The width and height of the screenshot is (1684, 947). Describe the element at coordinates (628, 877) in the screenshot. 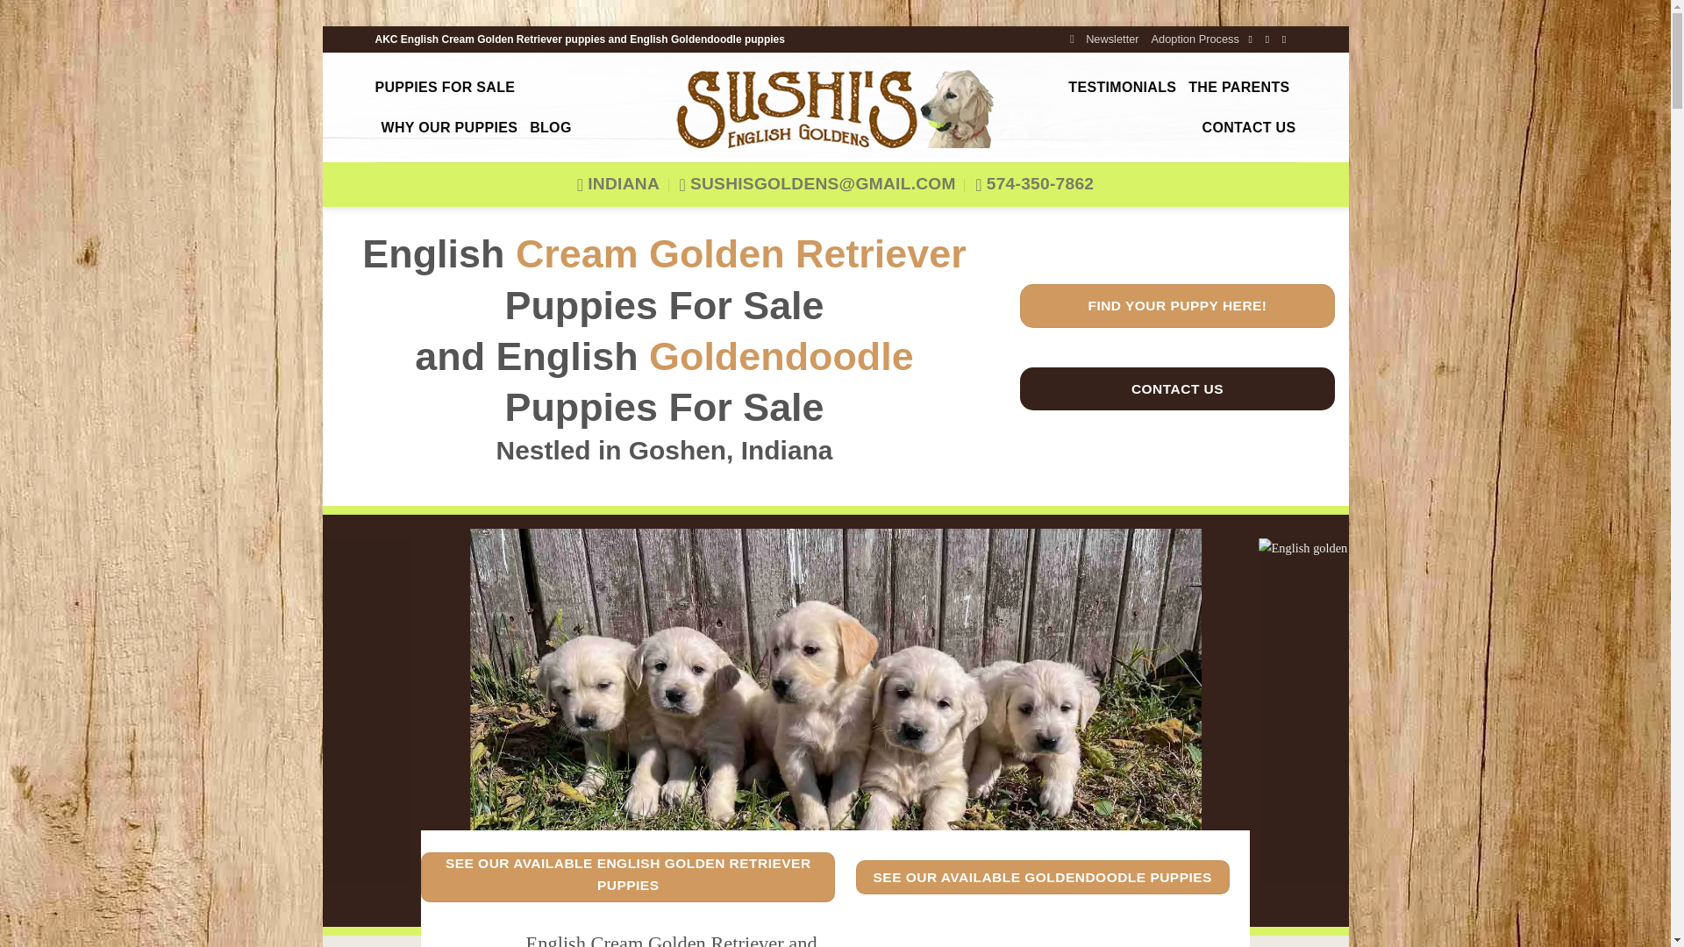

I see `SEE OUR AVAILABLE ENGLISH GOLDEN RETRIEVER PUPPIES` at that location.